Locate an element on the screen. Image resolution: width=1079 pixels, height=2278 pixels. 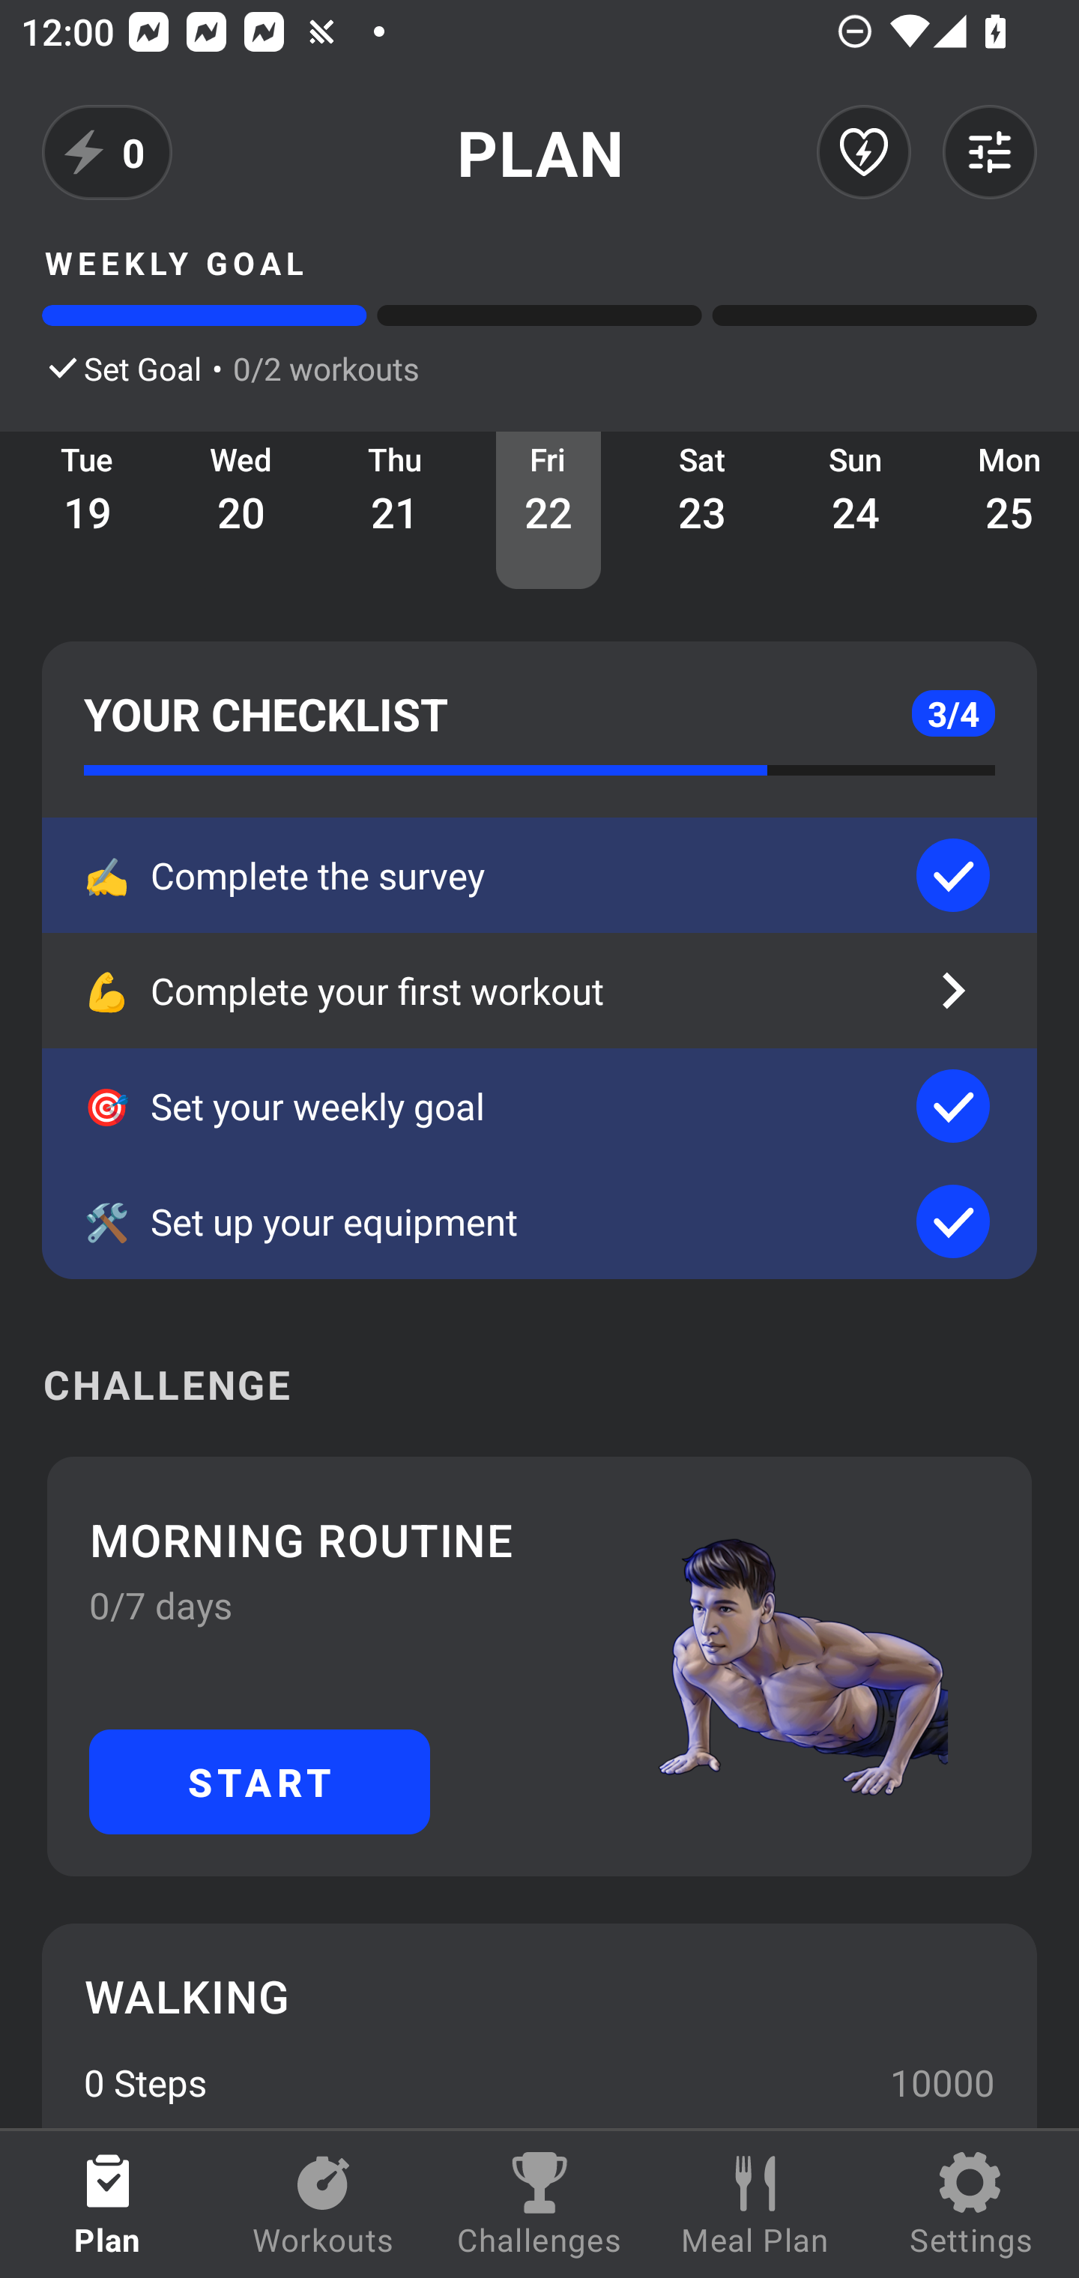
 Settings  is located at coordinates (971, 2205).